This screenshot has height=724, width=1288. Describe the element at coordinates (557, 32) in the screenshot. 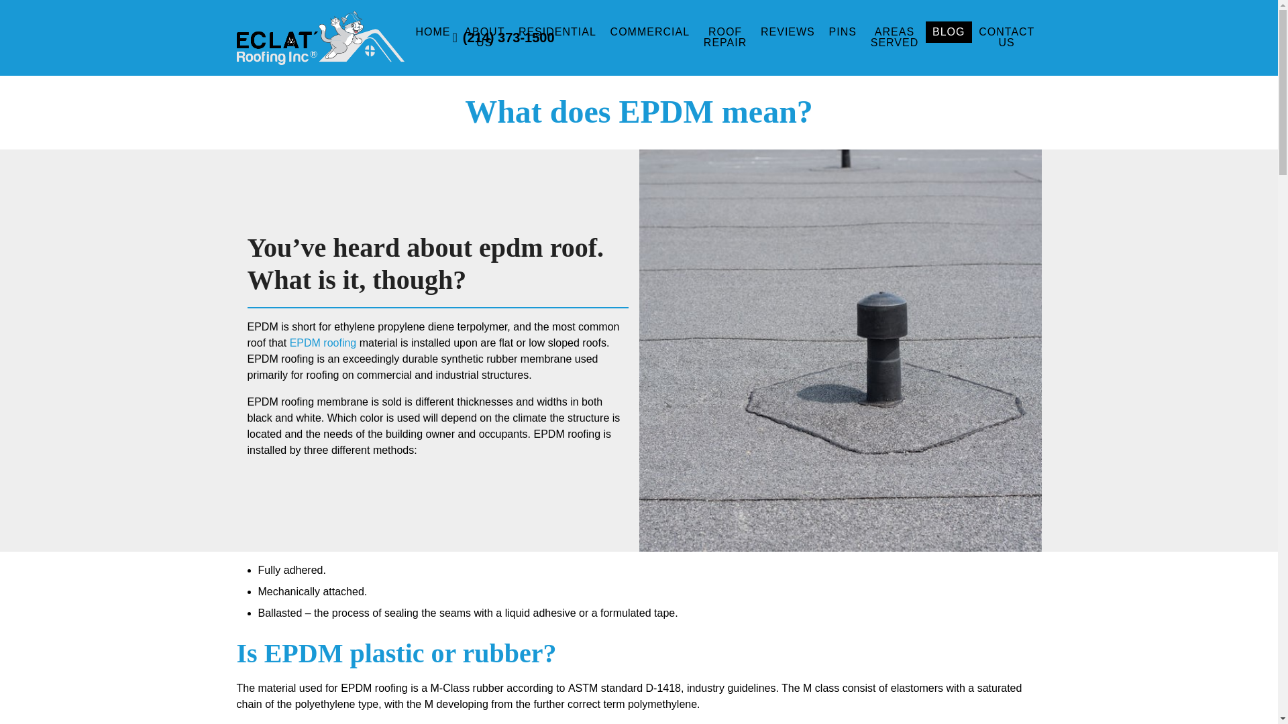

I see `RESIDENTIAL` at that location.